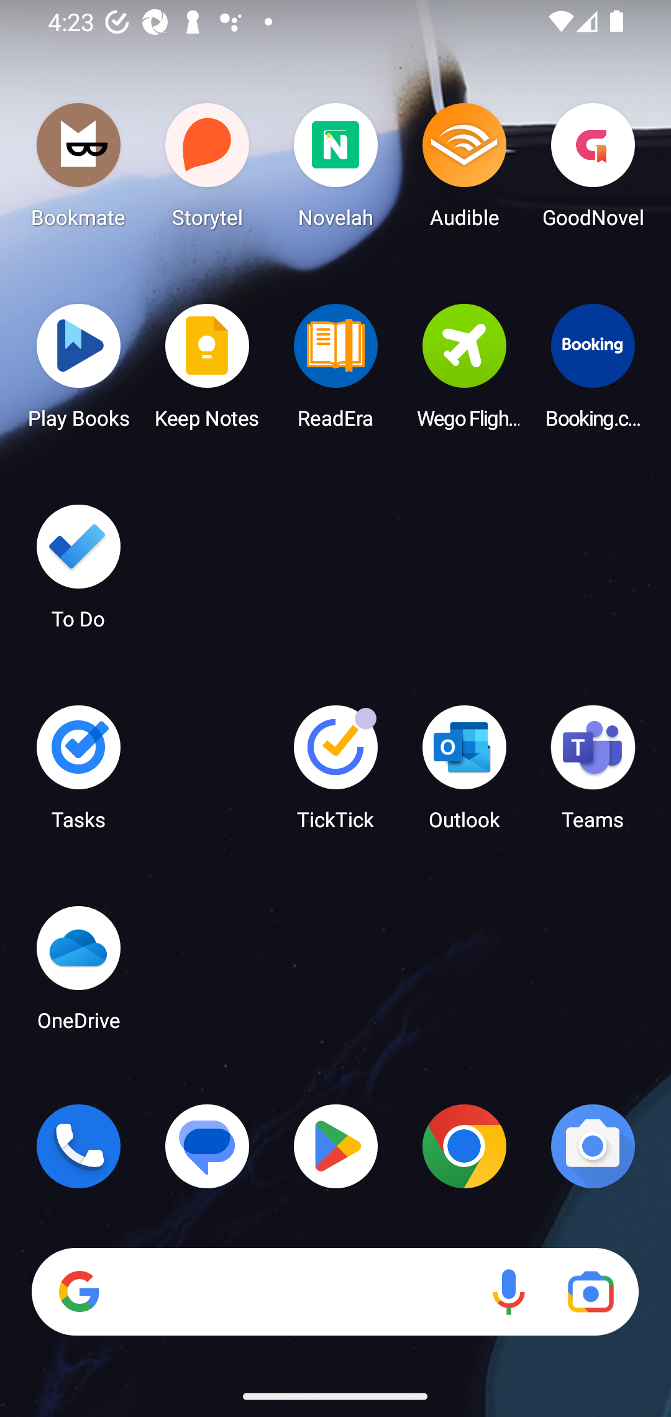  I want to click on To Do, so click(78, 572).